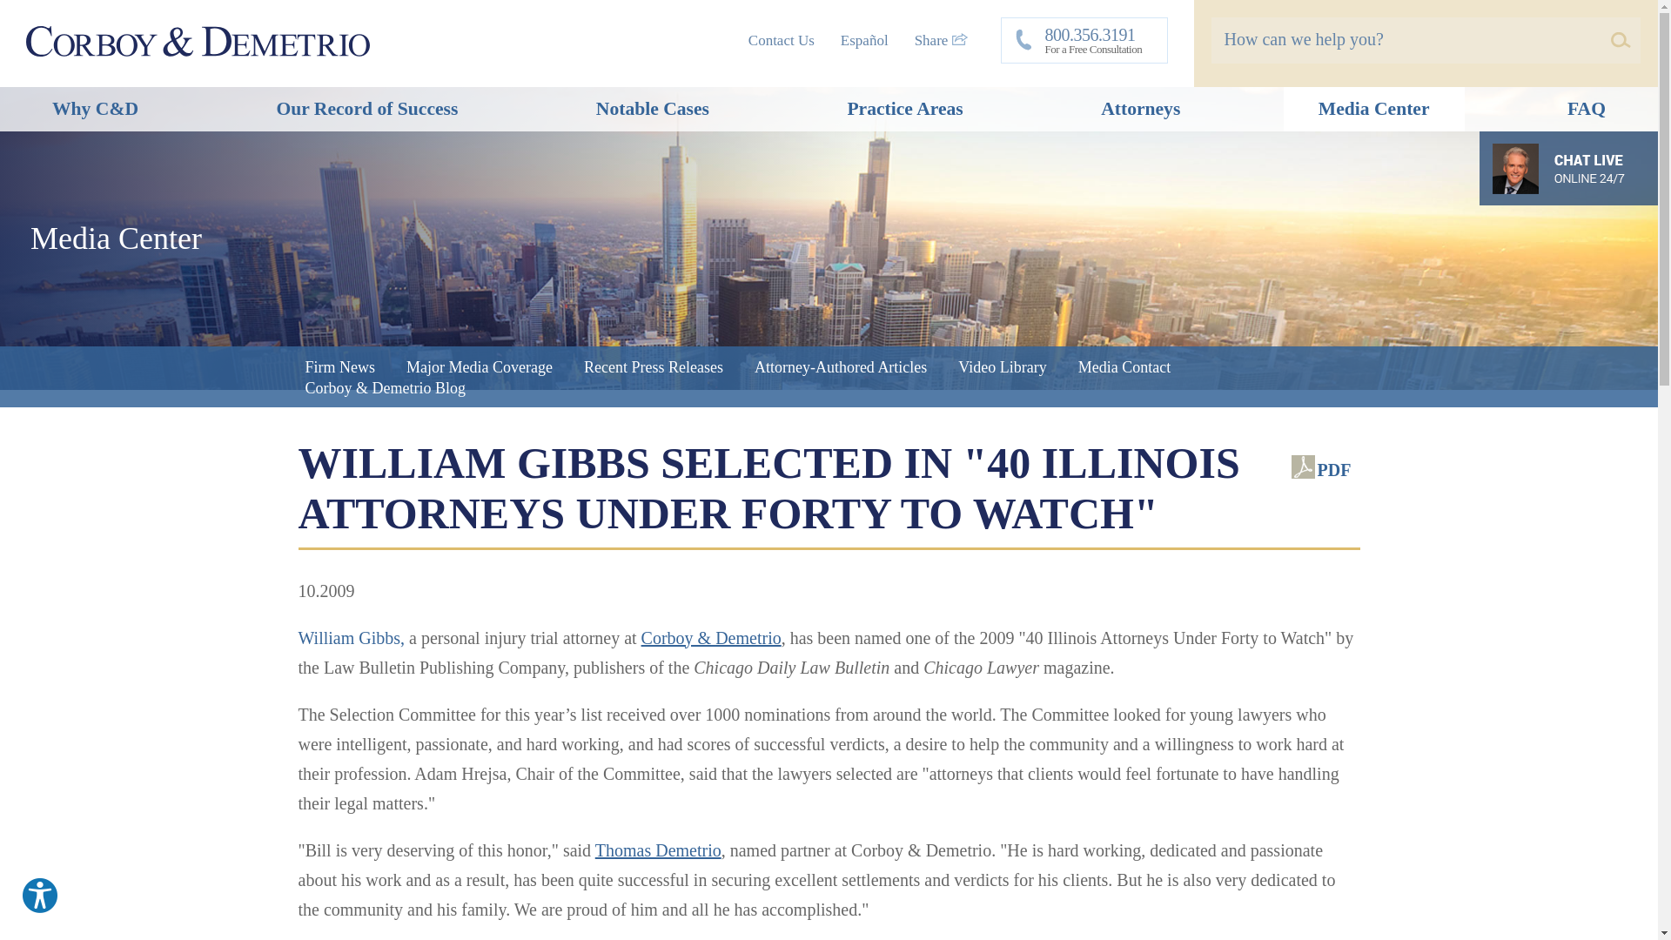  Describe the element at coordinates (350, 638) in the screenshot. I see `Our Record of Success` at that location.